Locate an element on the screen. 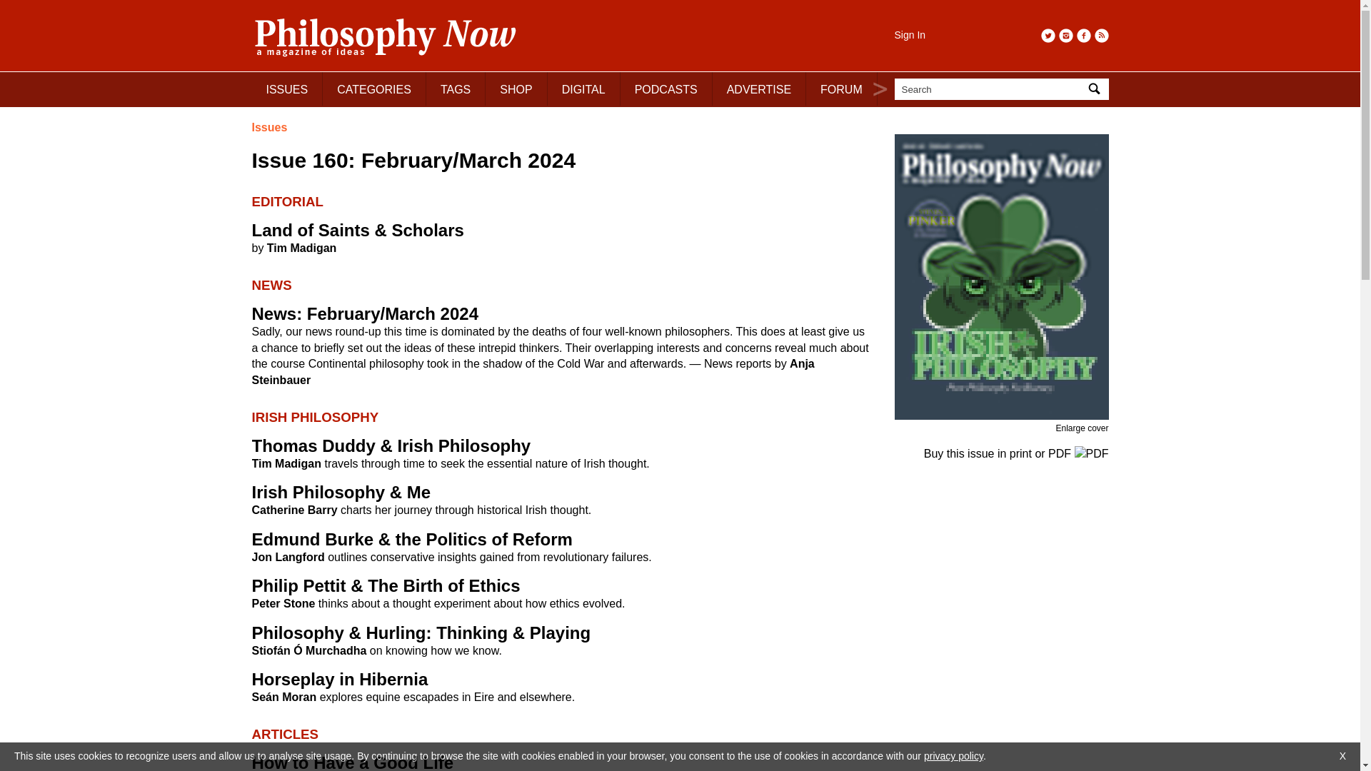 This screenshot has height=771, width=1371. Buy this issue in print or PDF is located at coordinates (1017, 453).